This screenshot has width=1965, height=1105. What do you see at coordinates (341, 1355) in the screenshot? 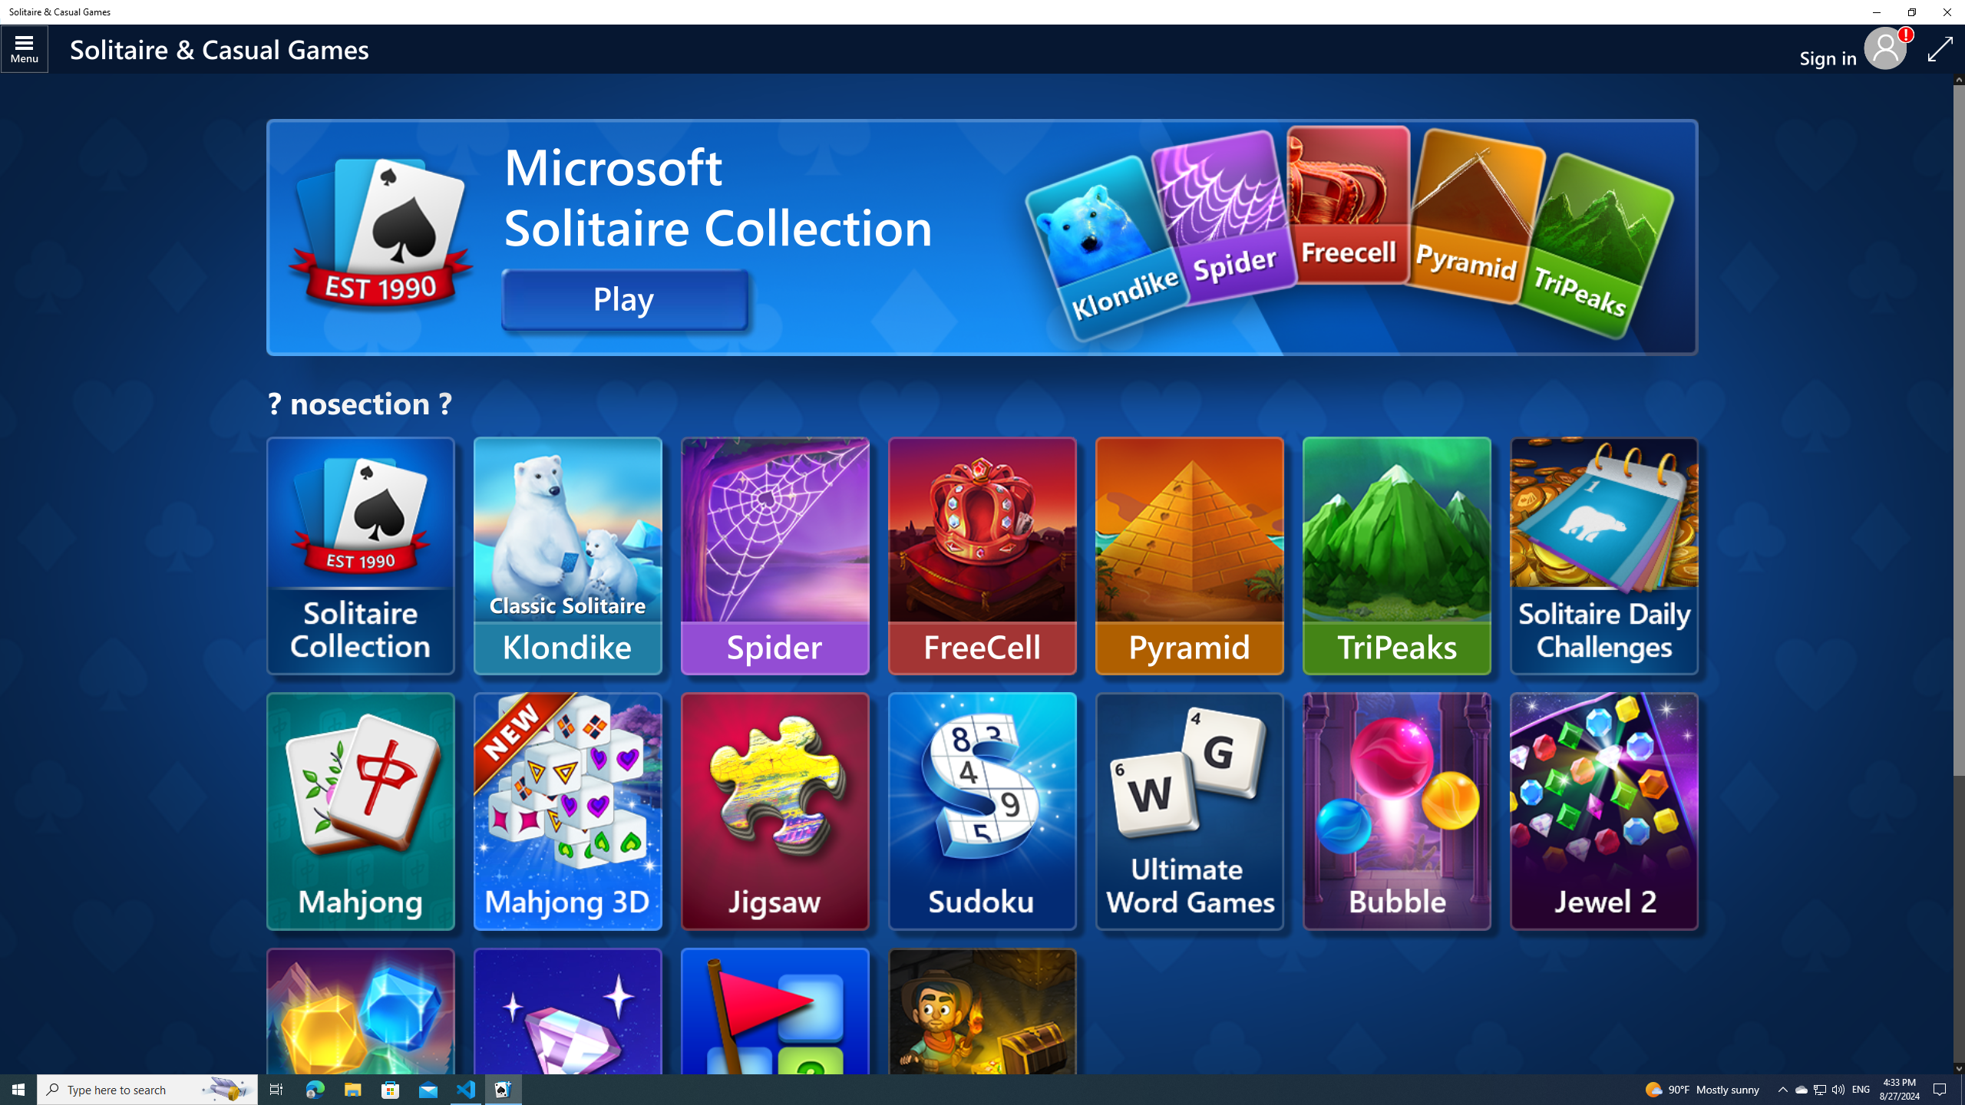
I see `Solitaire` at bounding box center [341, 1355].